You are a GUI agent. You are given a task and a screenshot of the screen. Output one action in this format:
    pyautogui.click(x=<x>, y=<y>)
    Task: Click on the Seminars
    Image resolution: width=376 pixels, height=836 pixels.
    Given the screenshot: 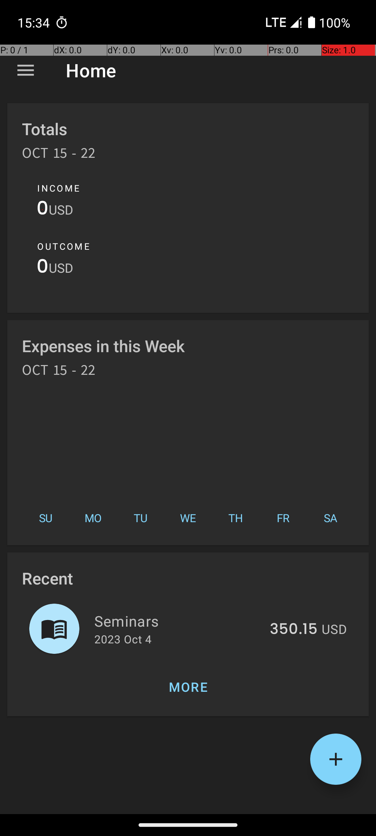 What is the action you would take?
    pyautogui.click(x=178, y=621)
    